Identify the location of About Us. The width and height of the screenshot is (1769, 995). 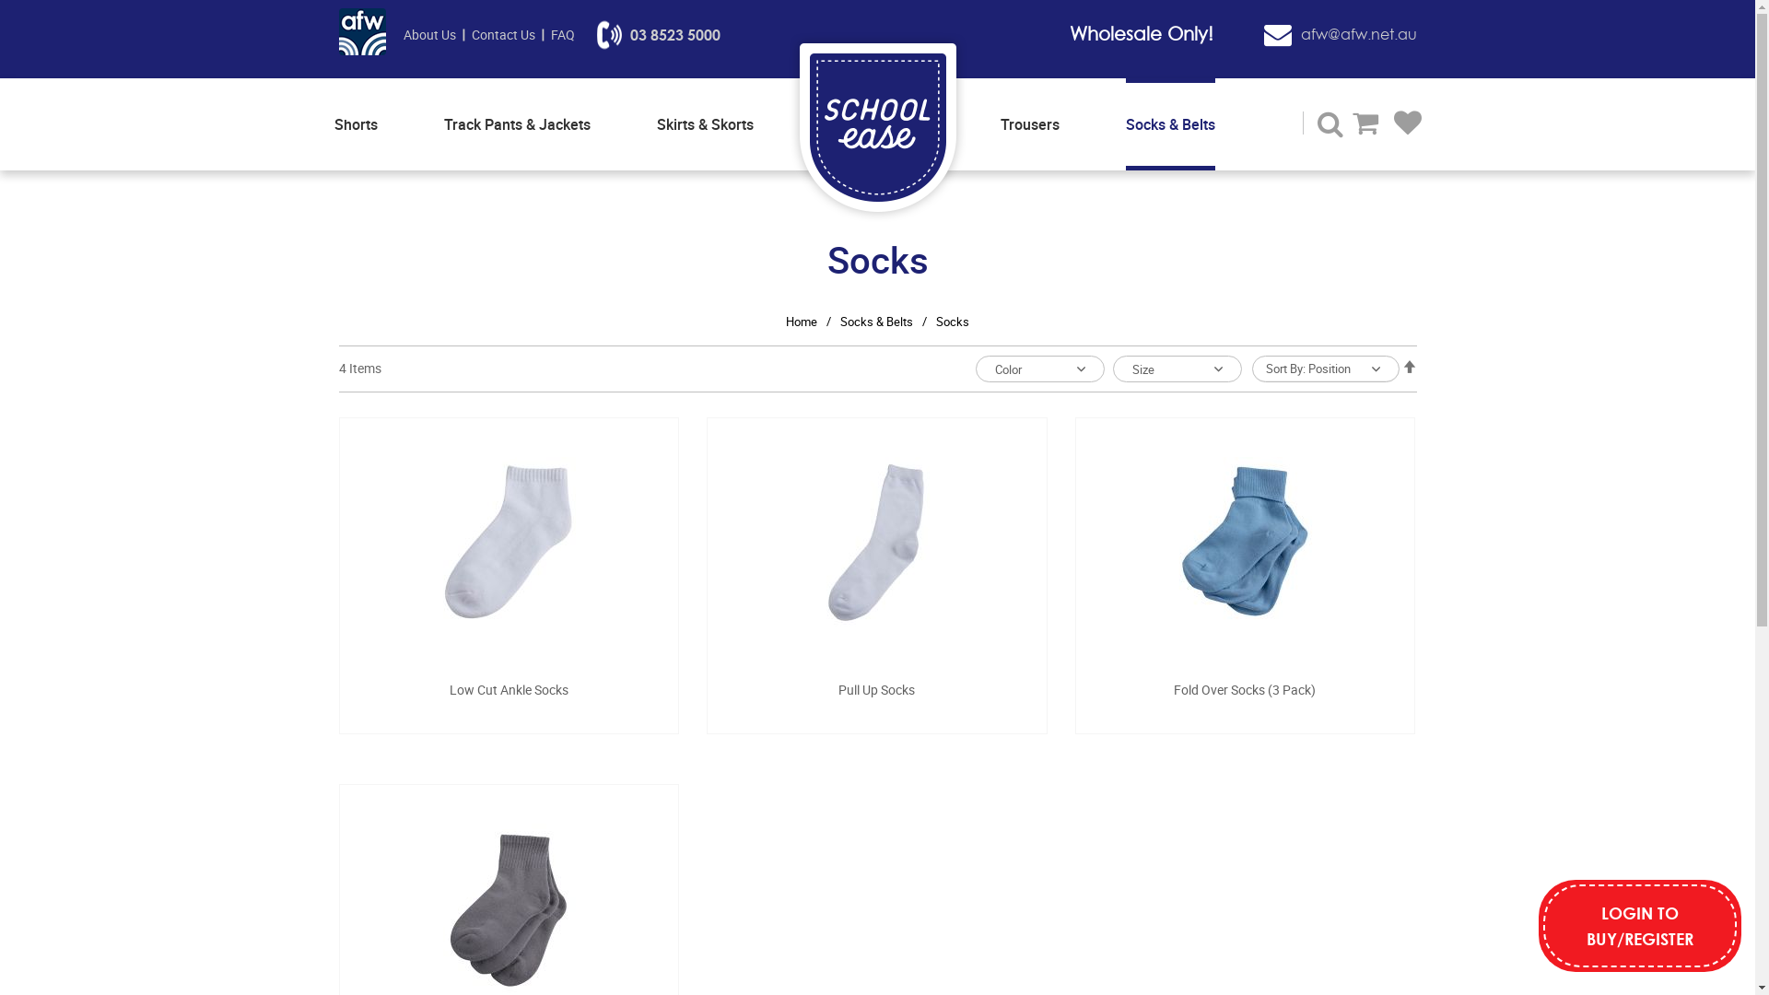
(429, 35).